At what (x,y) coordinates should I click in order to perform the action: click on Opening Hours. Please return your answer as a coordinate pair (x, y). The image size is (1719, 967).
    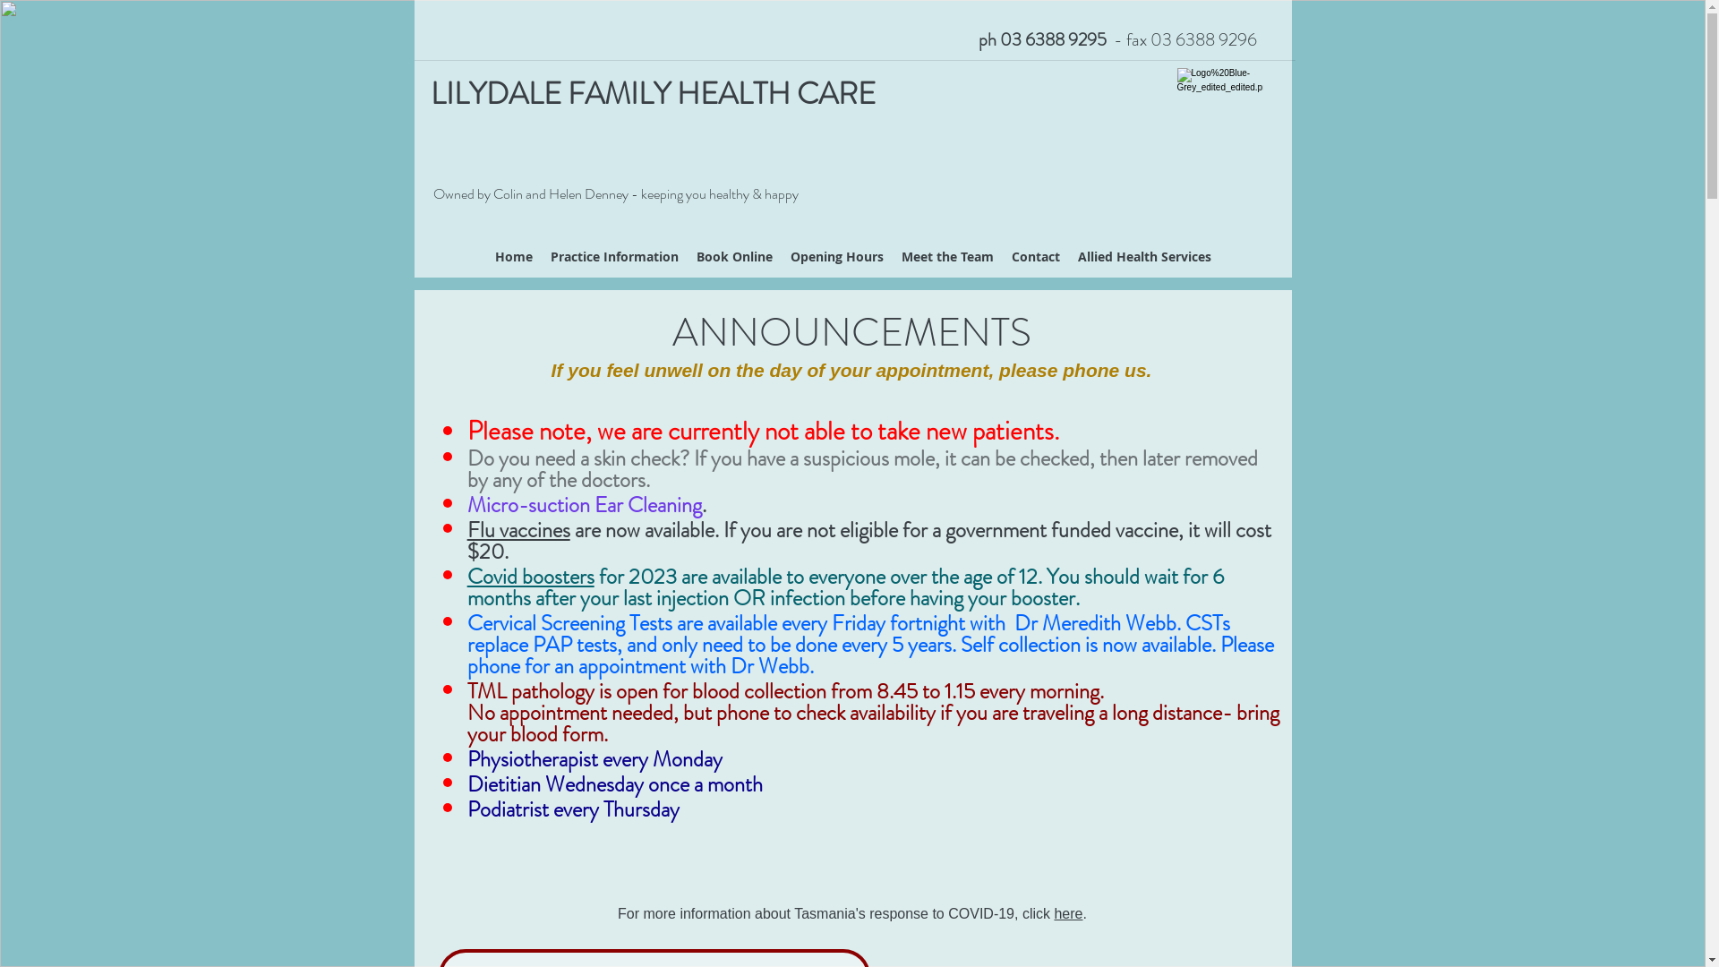
    Looking at the image, I should click on (836, 256).